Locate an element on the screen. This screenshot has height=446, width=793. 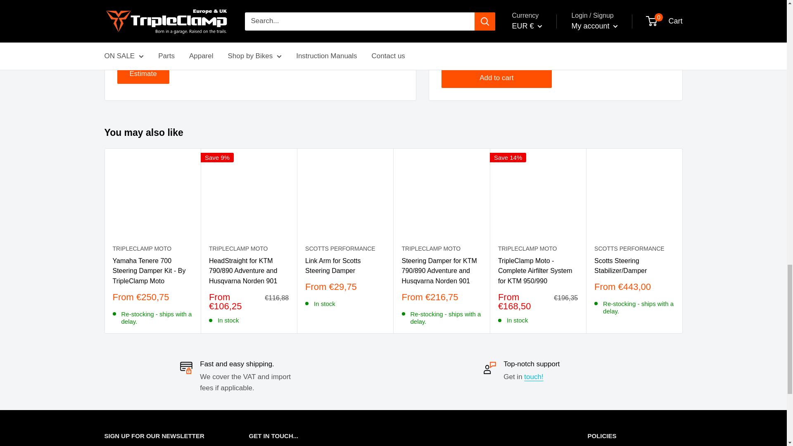
Contact is located at coordinates (534, 377).